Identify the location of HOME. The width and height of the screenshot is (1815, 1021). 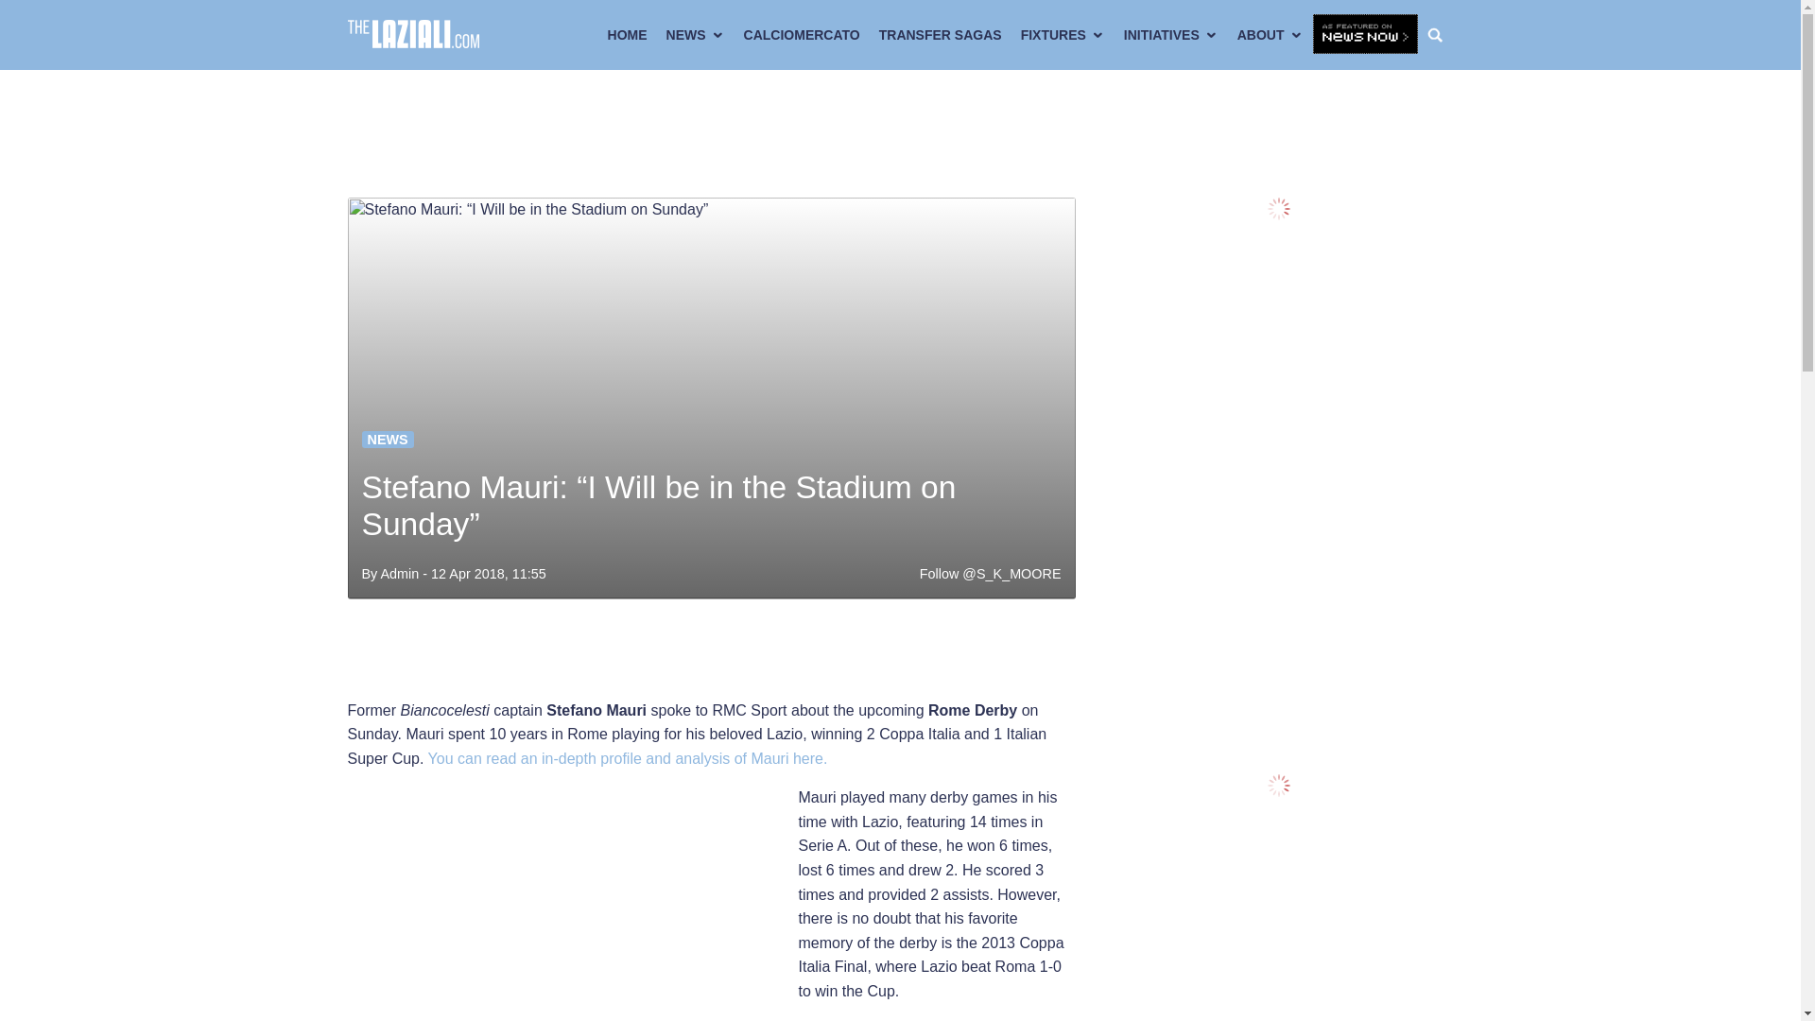
(628, 35).